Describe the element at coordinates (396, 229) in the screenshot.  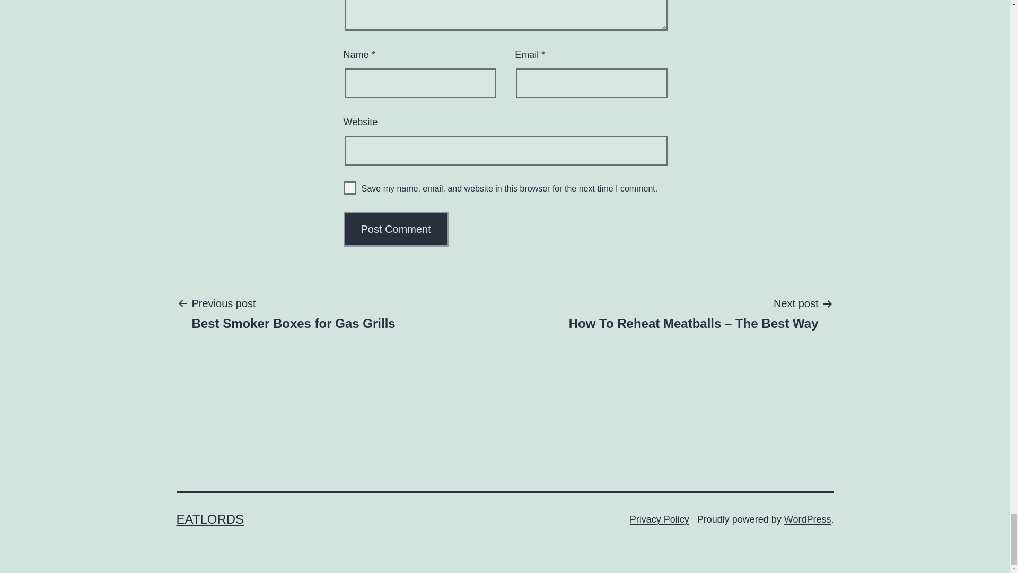
I see `yes` at that location.